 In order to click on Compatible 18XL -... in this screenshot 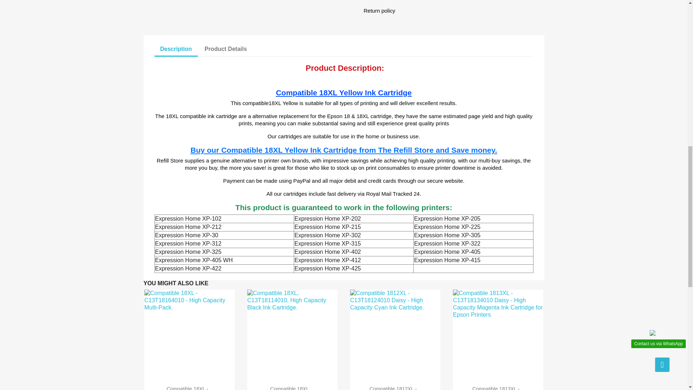, I will do `click(189, 388)`.